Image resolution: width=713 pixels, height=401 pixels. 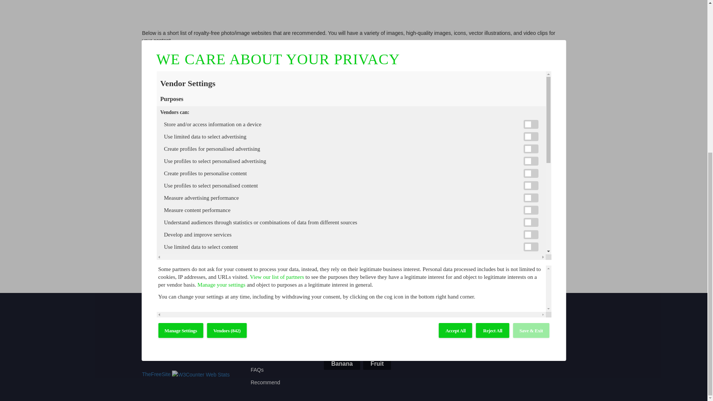 What do you see at coordinates (211, 136) in the screenshot?
I see `Photo, footage, audio, vectors` at bounding box center [211, 136].